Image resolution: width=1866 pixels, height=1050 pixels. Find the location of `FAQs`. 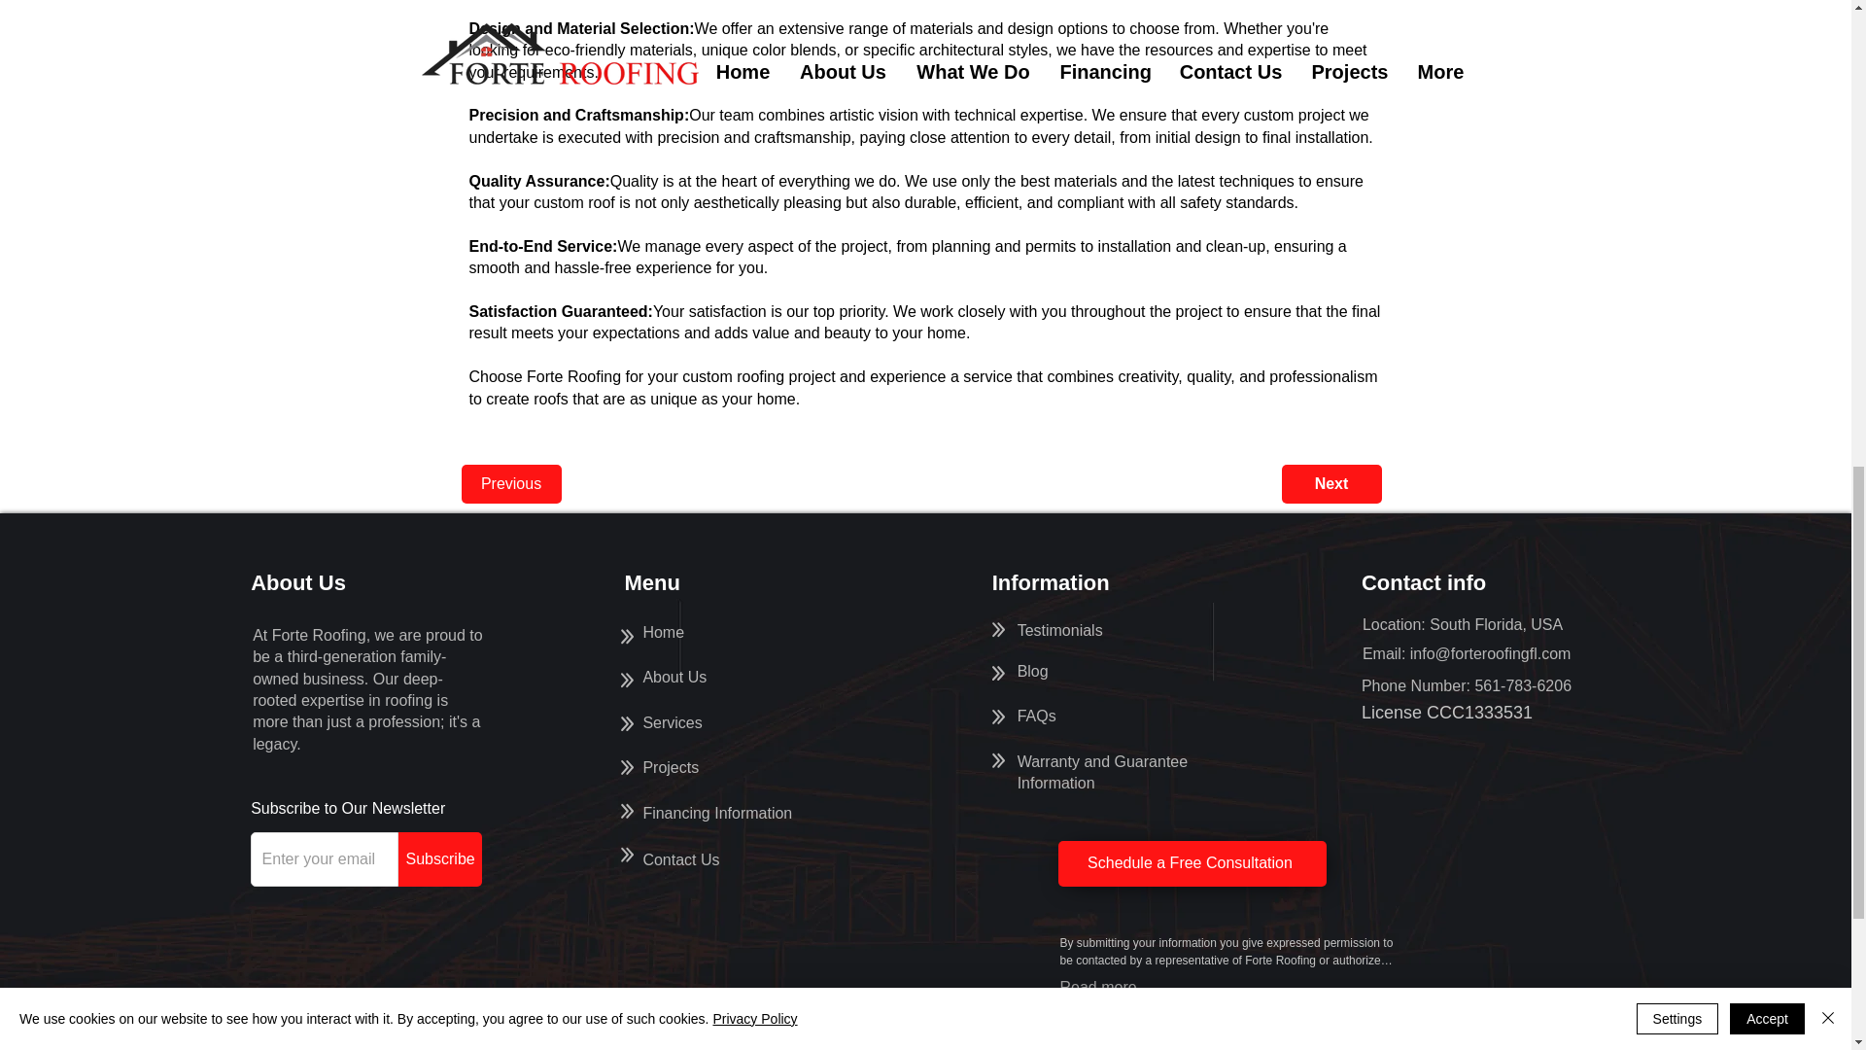

FAQs is located at coordinates (1036, 716).